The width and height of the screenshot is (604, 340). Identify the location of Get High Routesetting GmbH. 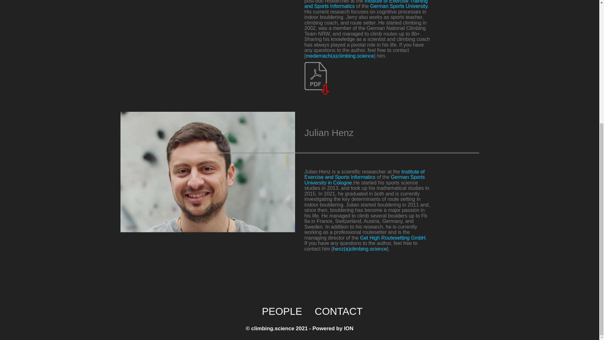
(393, 238).